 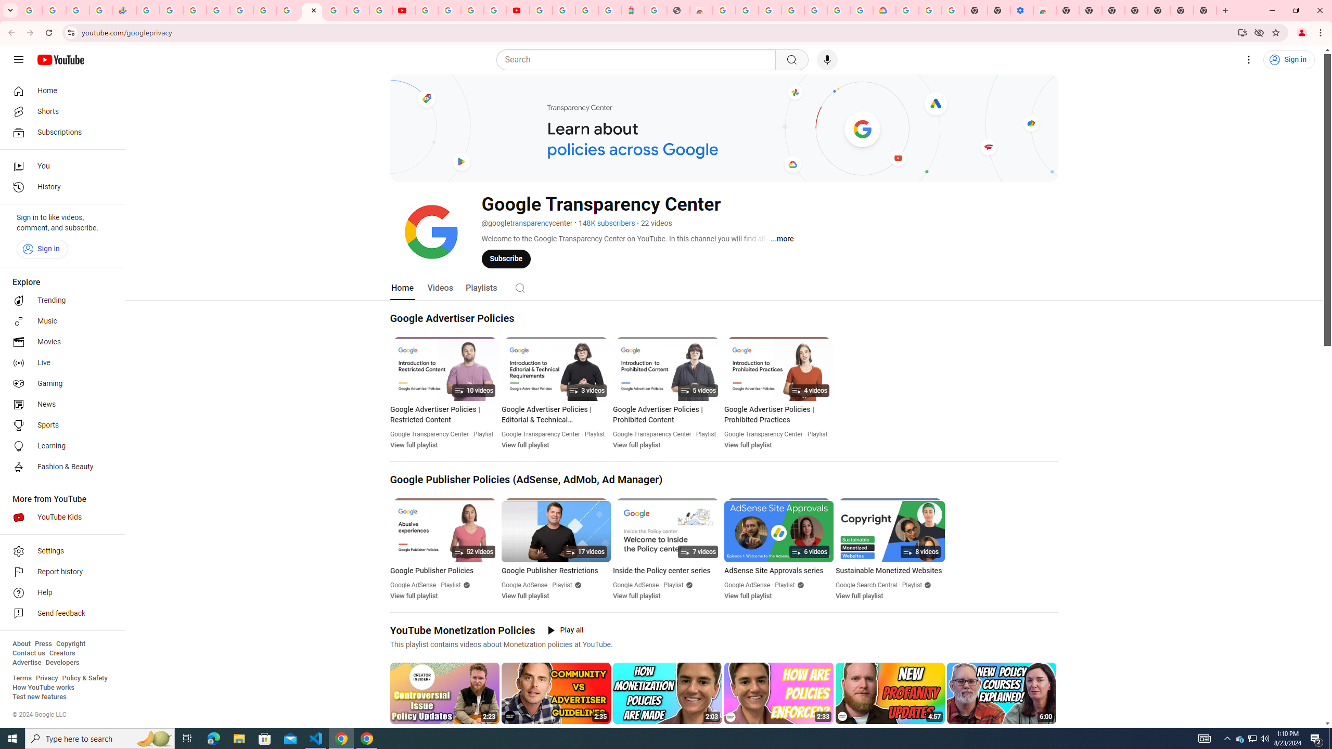 I want to click on Chrome Web Store - Household, so click(x=701, y=10).